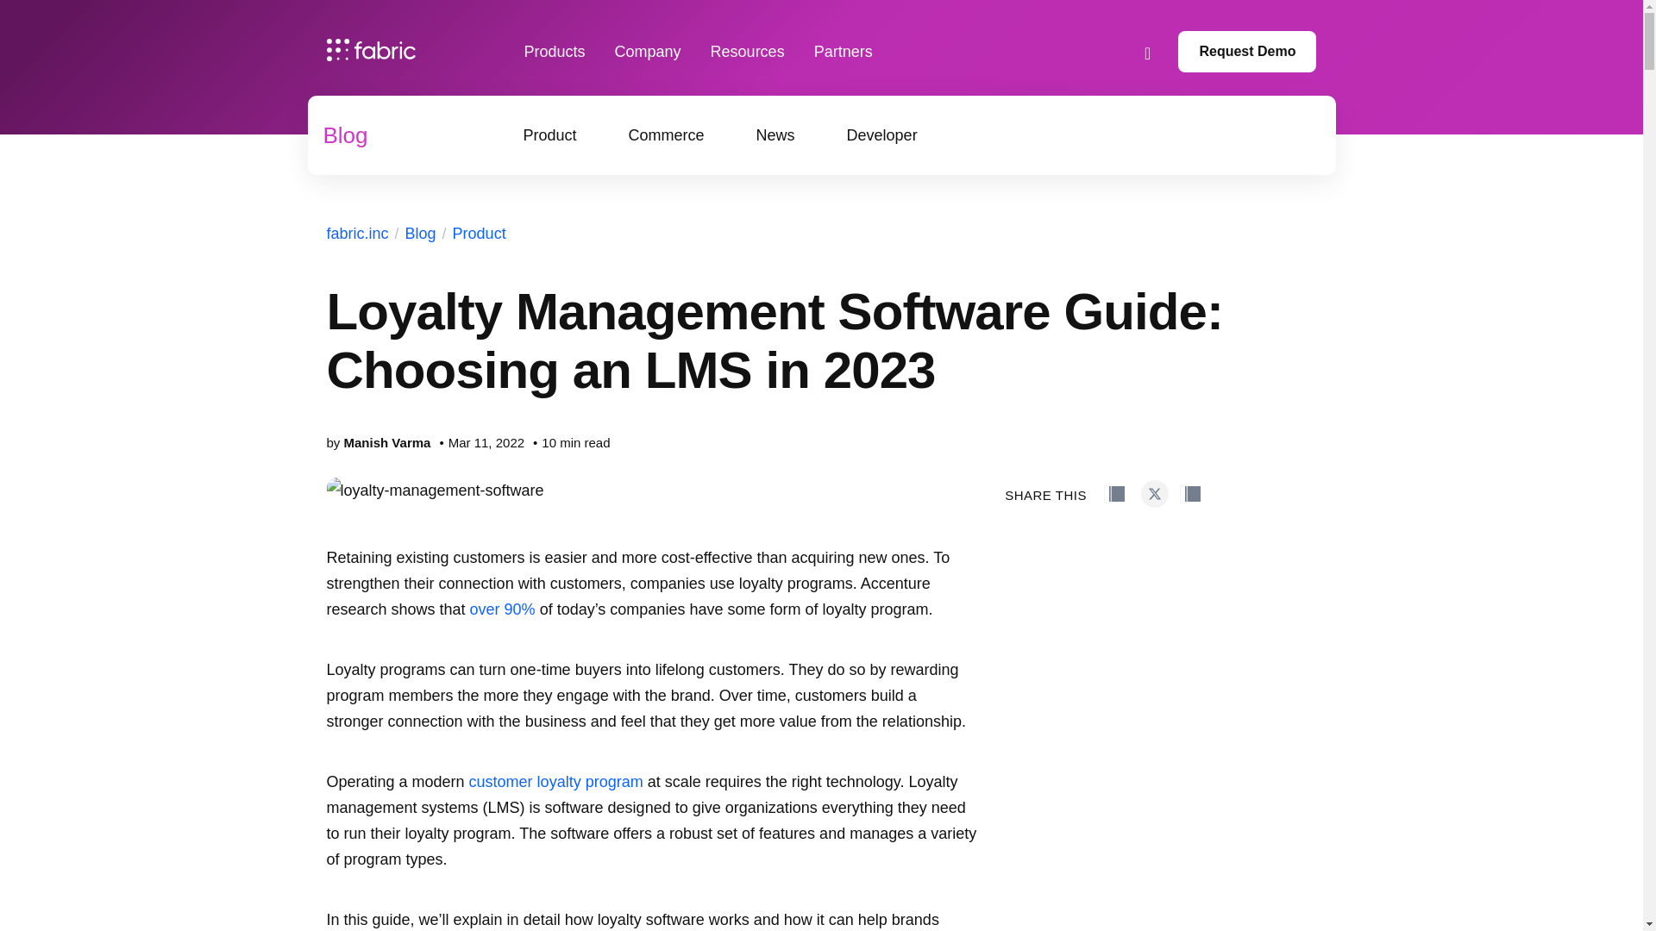  Describe the element at coordinates (555, 52) in the screenshot. I see `Products` at that location.